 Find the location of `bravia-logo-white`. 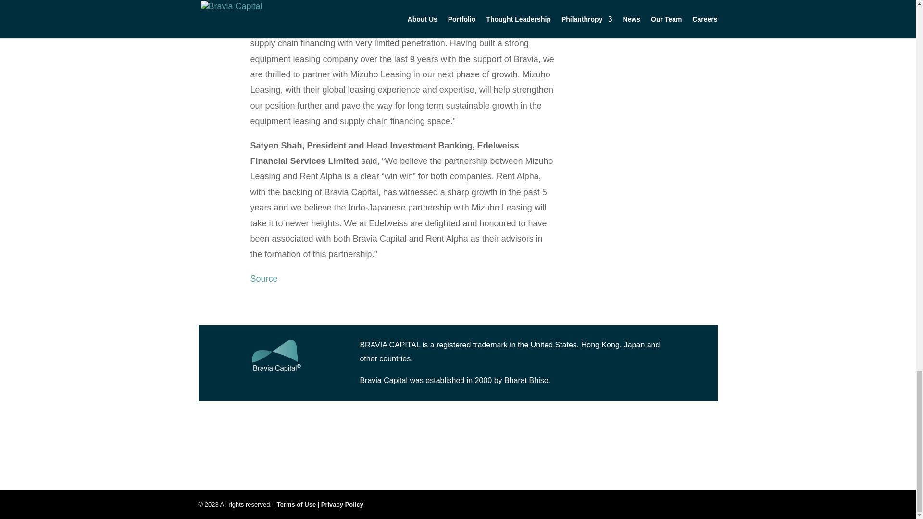

bravia-logo-white is located at coordinates (276, 357).